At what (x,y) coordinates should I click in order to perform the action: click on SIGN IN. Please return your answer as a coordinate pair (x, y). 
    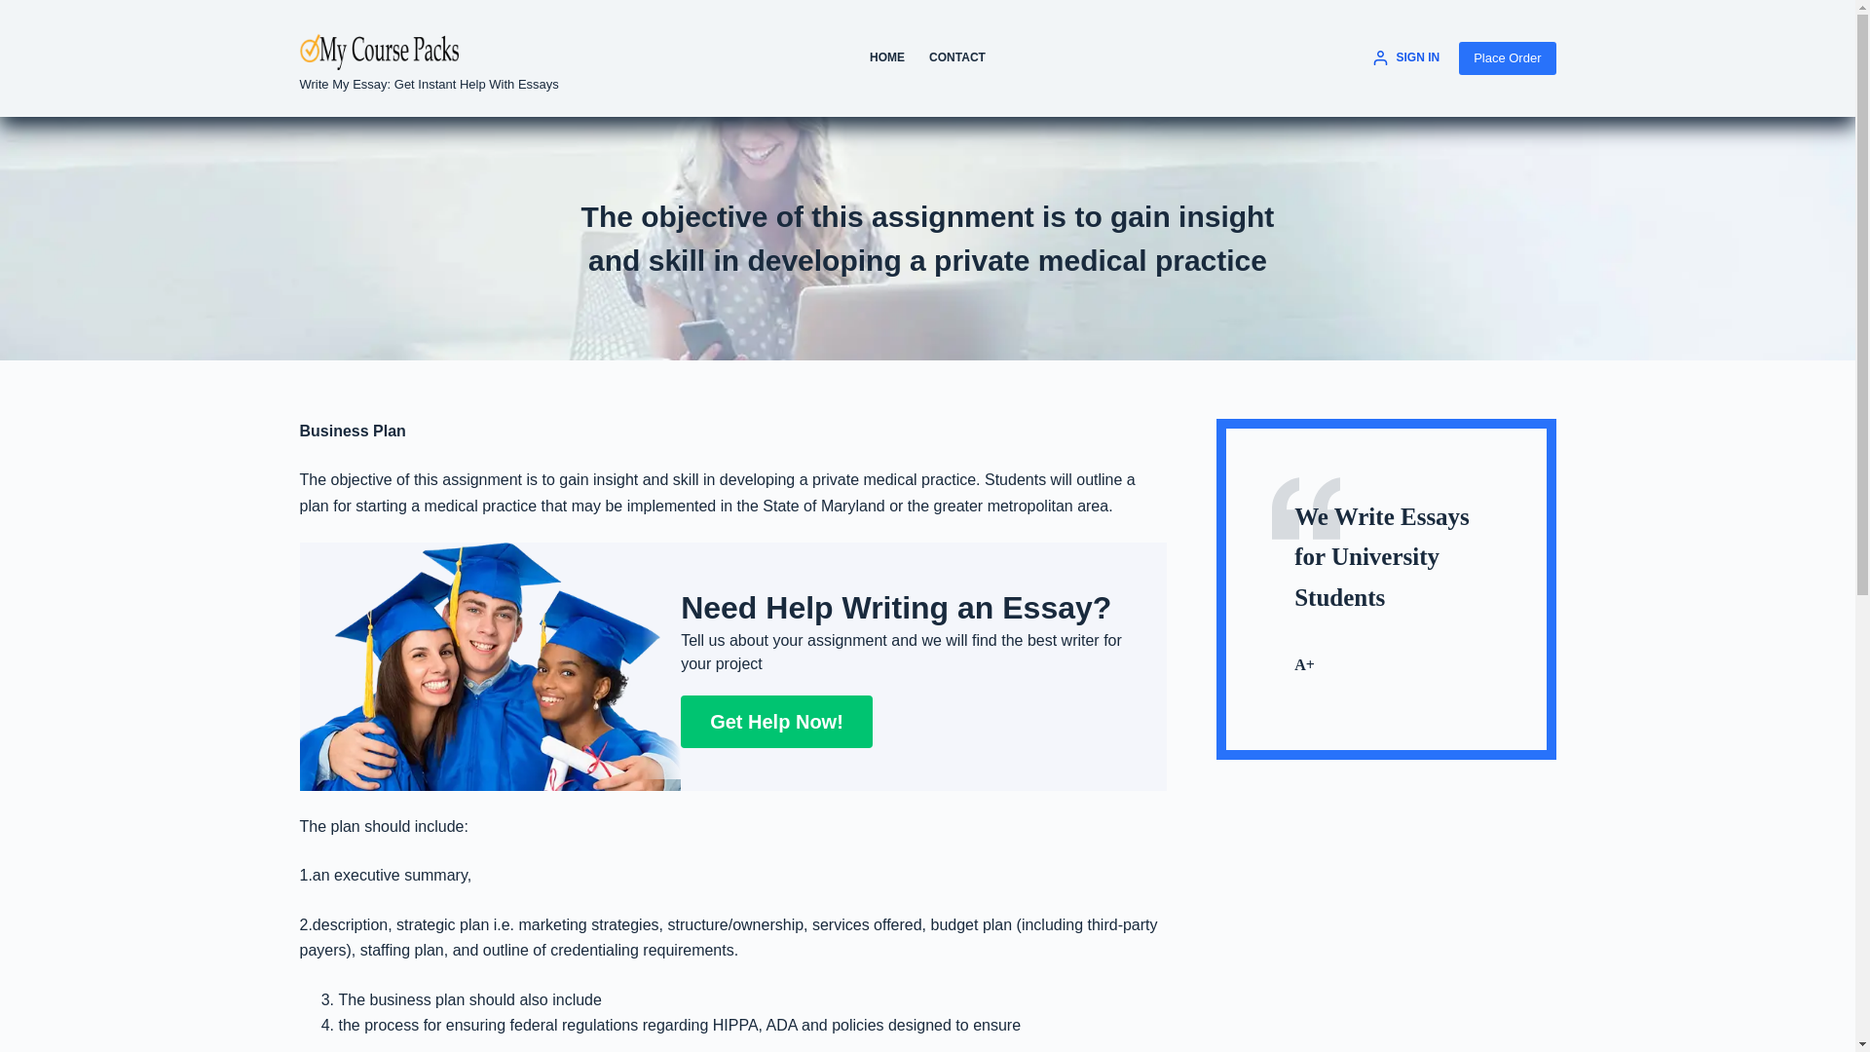
    Looking at the image, I should click on (1406, 58).